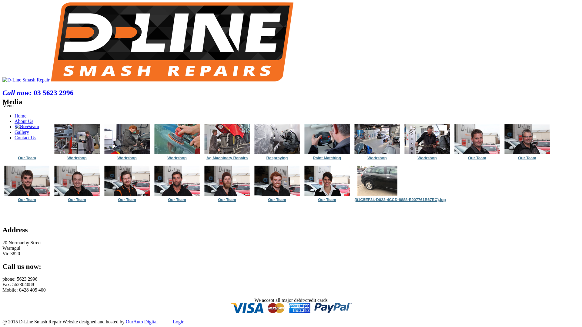  Describe the element at coordinates (377, 158) in the screenshot. I see `Workshop` at that location.